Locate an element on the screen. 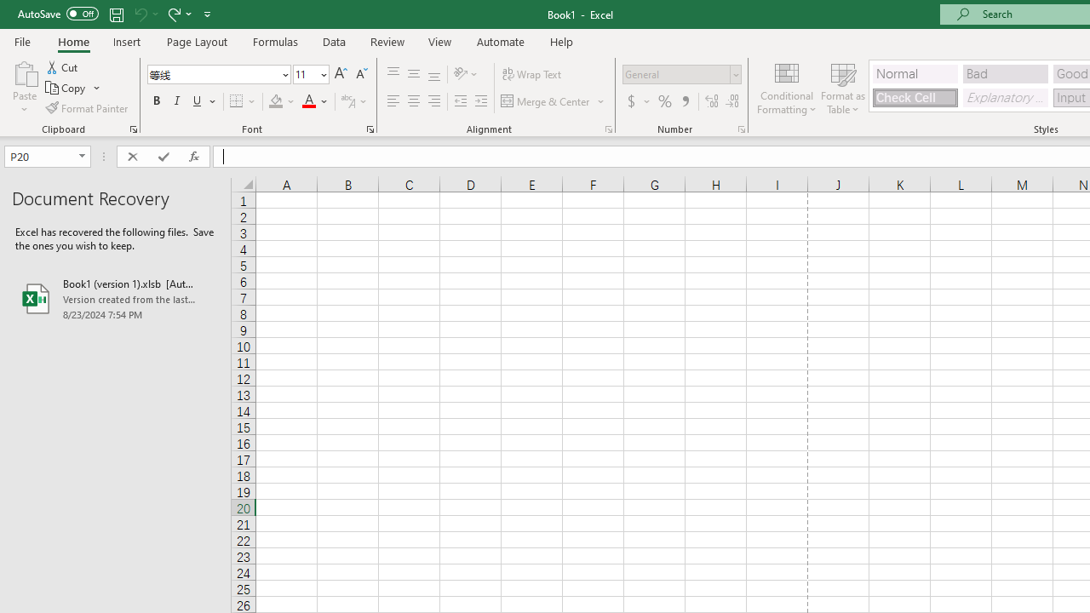 This screenshot has width=1090, height=613. Borders is located at coordinates (244, 102).